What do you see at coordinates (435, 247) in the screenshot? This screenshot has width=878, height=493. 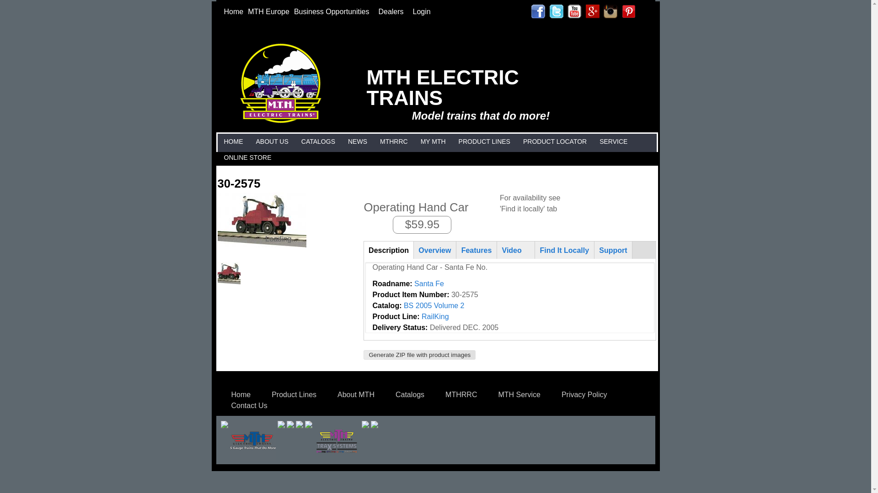 I see `Overview` at bounding box center [435, 247].